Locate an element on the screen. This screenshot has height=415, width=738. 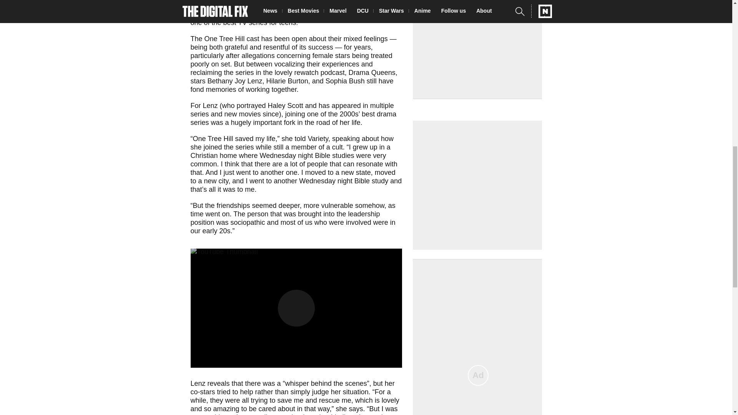
best drama series is located at coordinates (294, 118).